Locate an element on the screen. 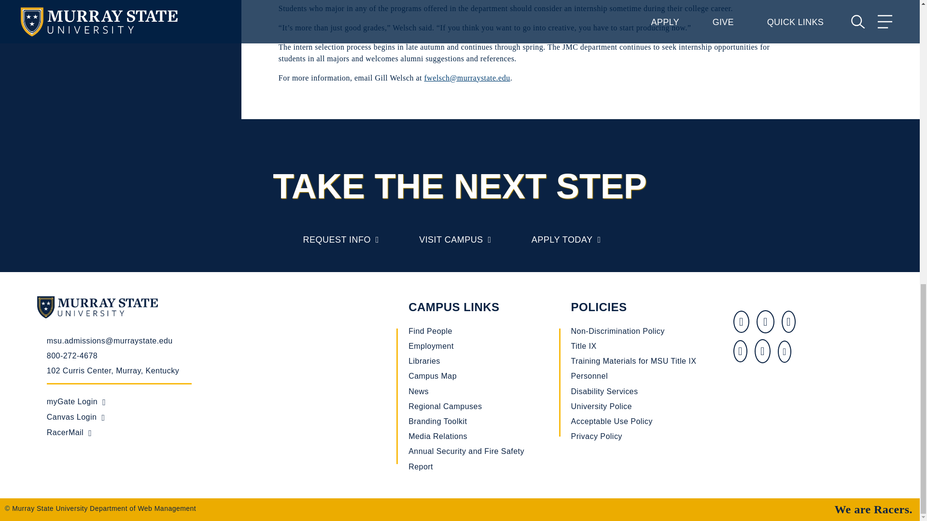 The height and width of the screenshot is (521, 927). Email Professor Welsch is located at coordinates (466, 78).